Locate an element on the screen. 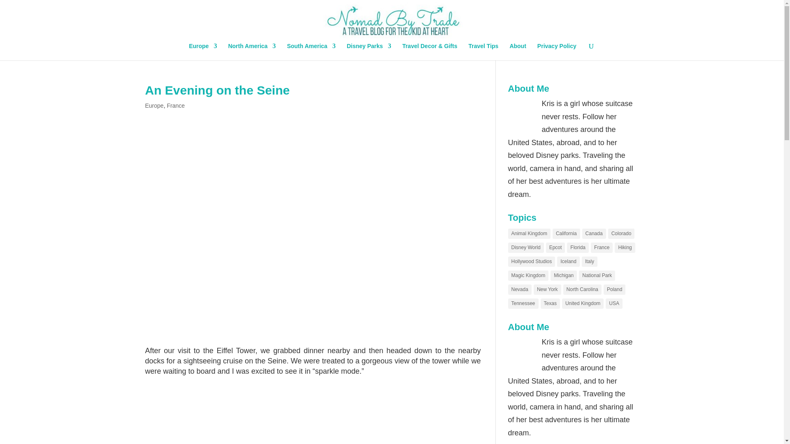 Image resolution: width=790 pixels, height=444 pixels. Travel Tips is located at coordinates (483, 51).